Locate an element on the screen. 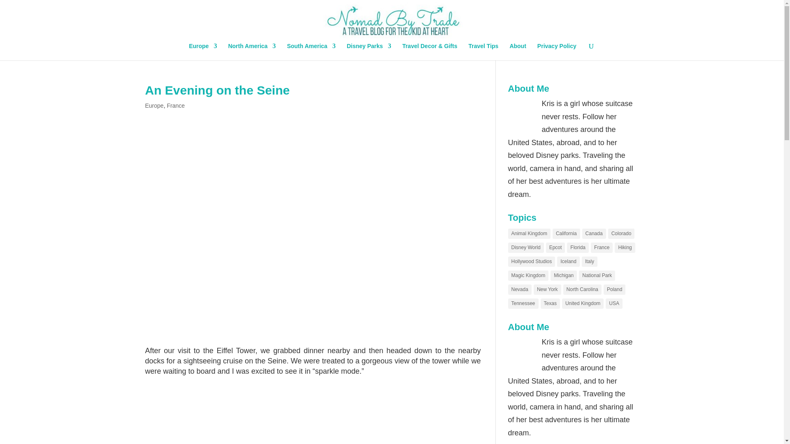 Image resolution: width=790 pixels, height=444 pixels. Travel Tips is located at coordinates (483, 51).